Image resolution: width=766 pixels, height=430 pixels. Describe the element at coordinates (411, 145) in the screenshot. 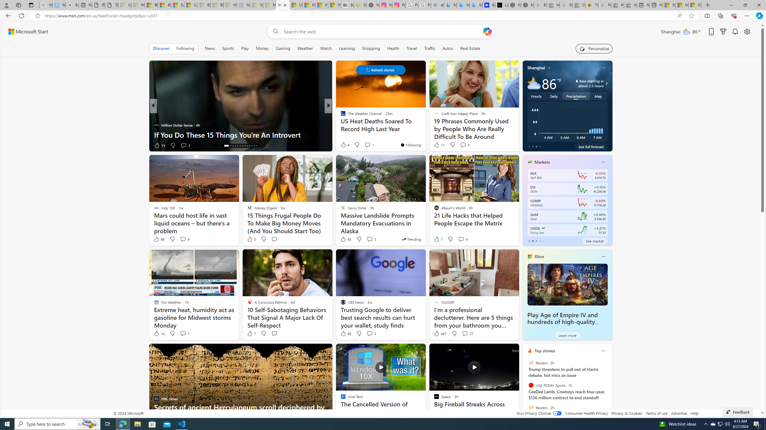

I see `You're following The Weather Channel` at that location.